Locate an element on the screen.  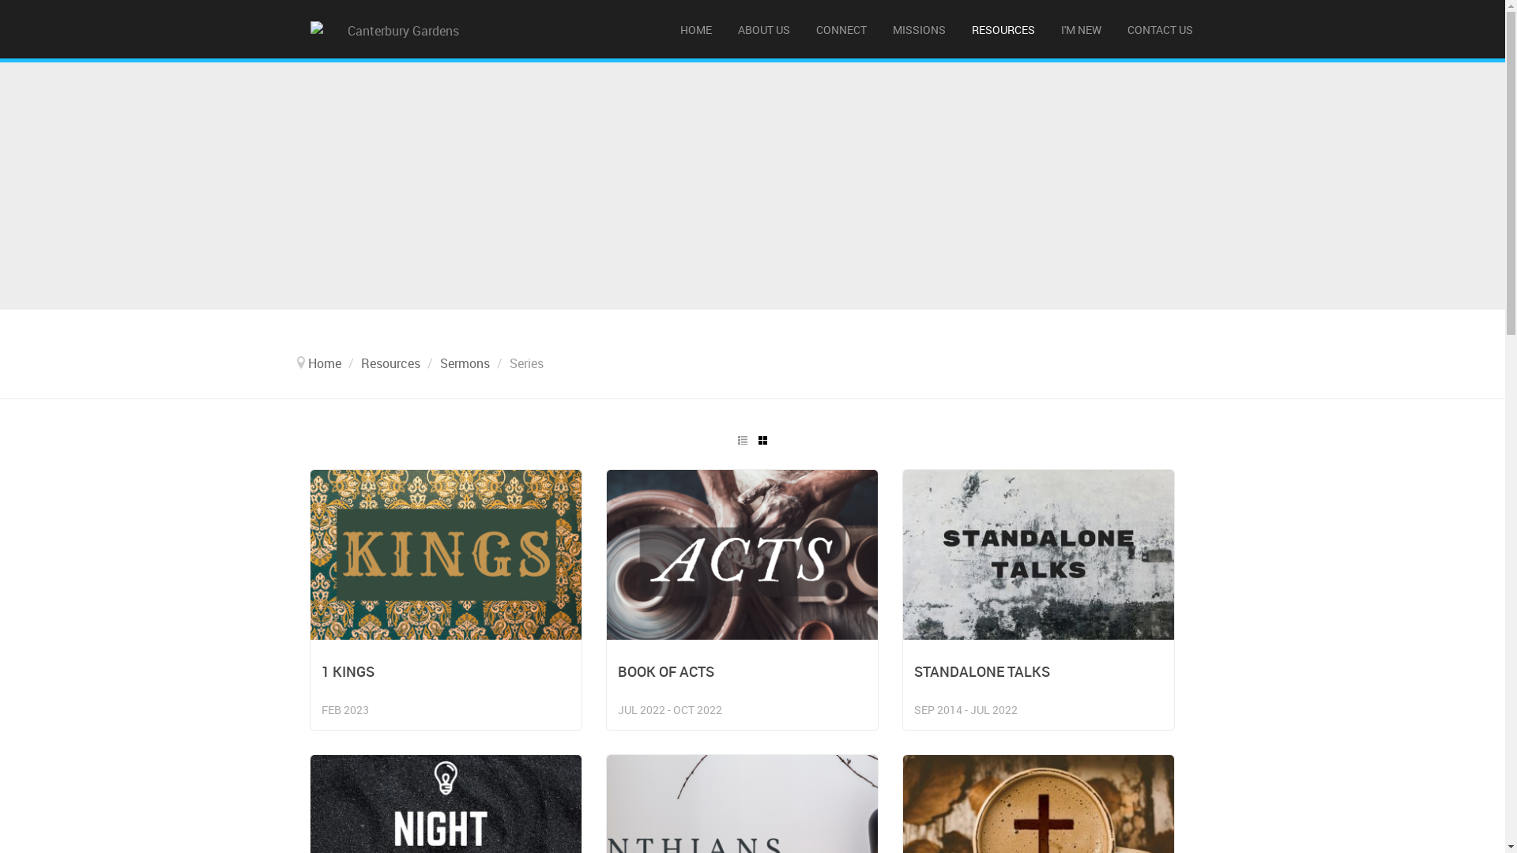
1 KINGS is located at coordinates (348, 671).